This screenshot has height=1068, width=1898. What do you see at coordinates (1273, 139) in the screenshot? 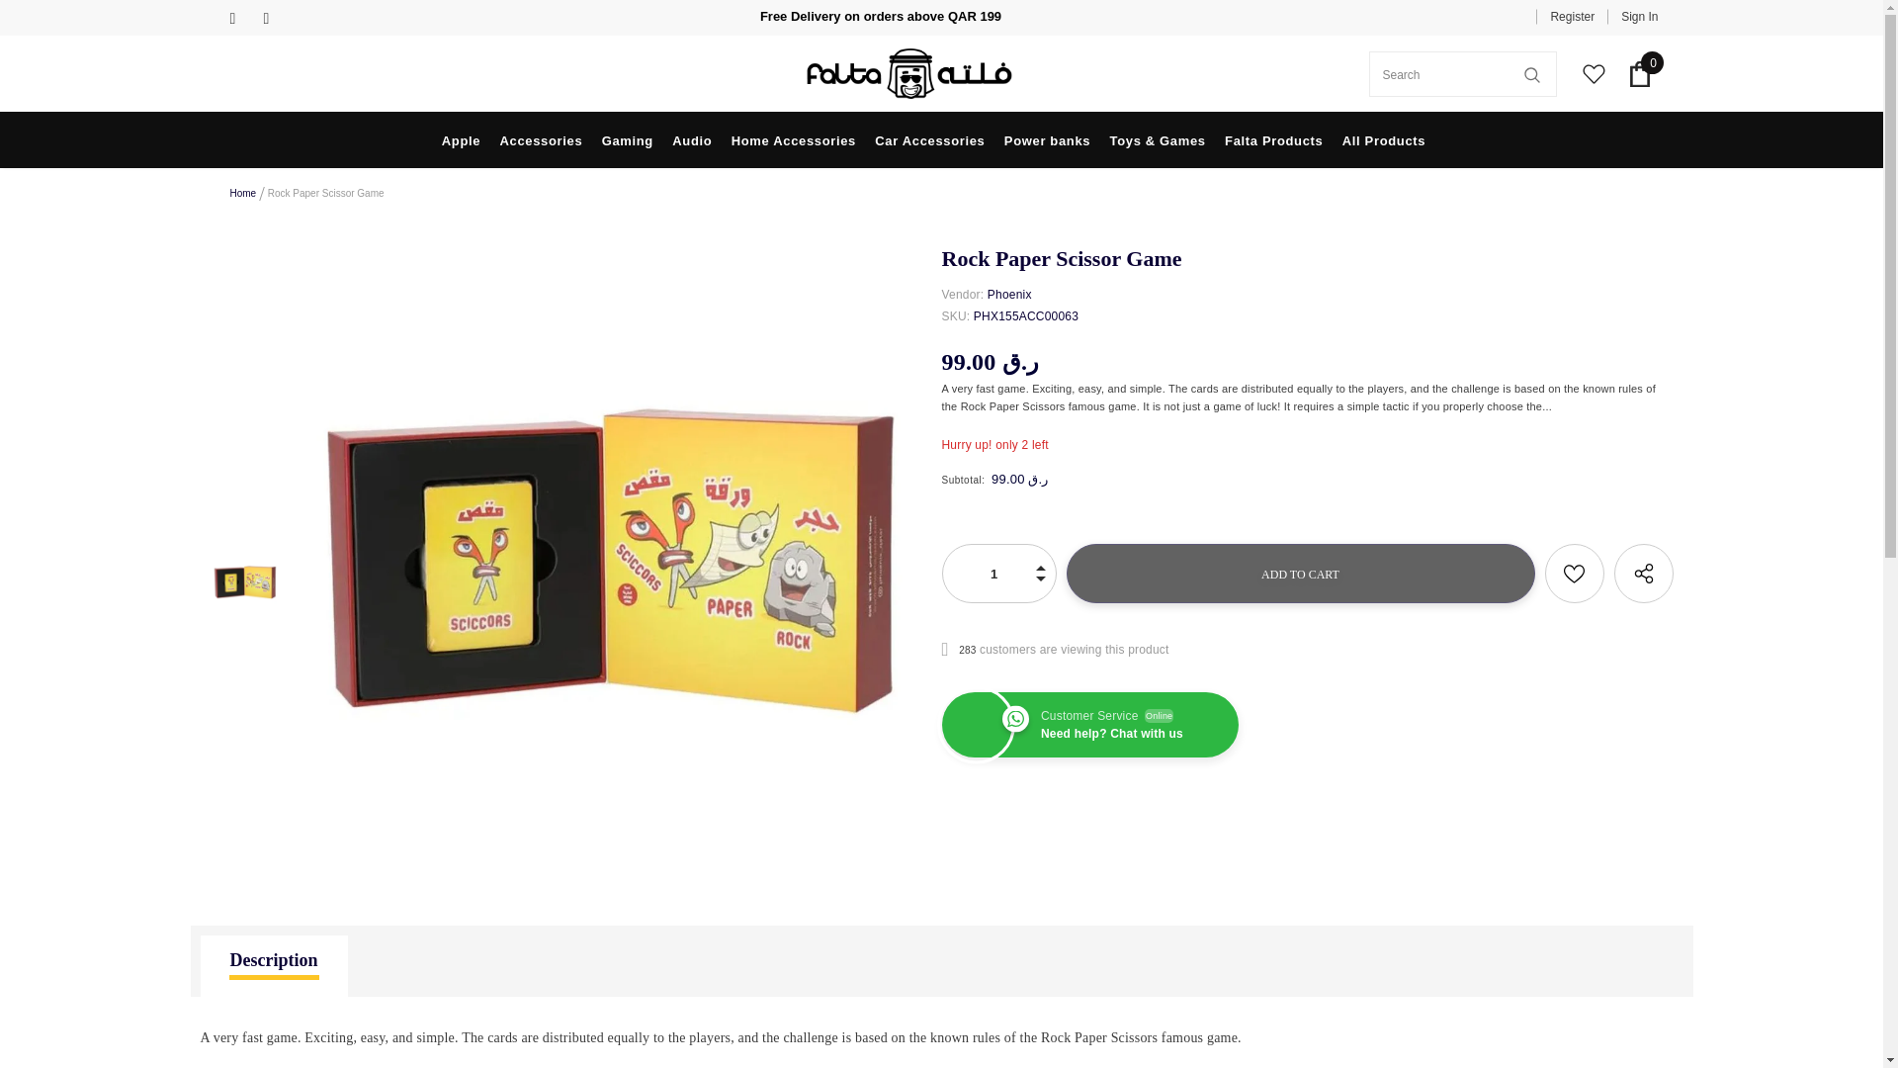
I see `Falta Products` at bounding box center [1273, 139].